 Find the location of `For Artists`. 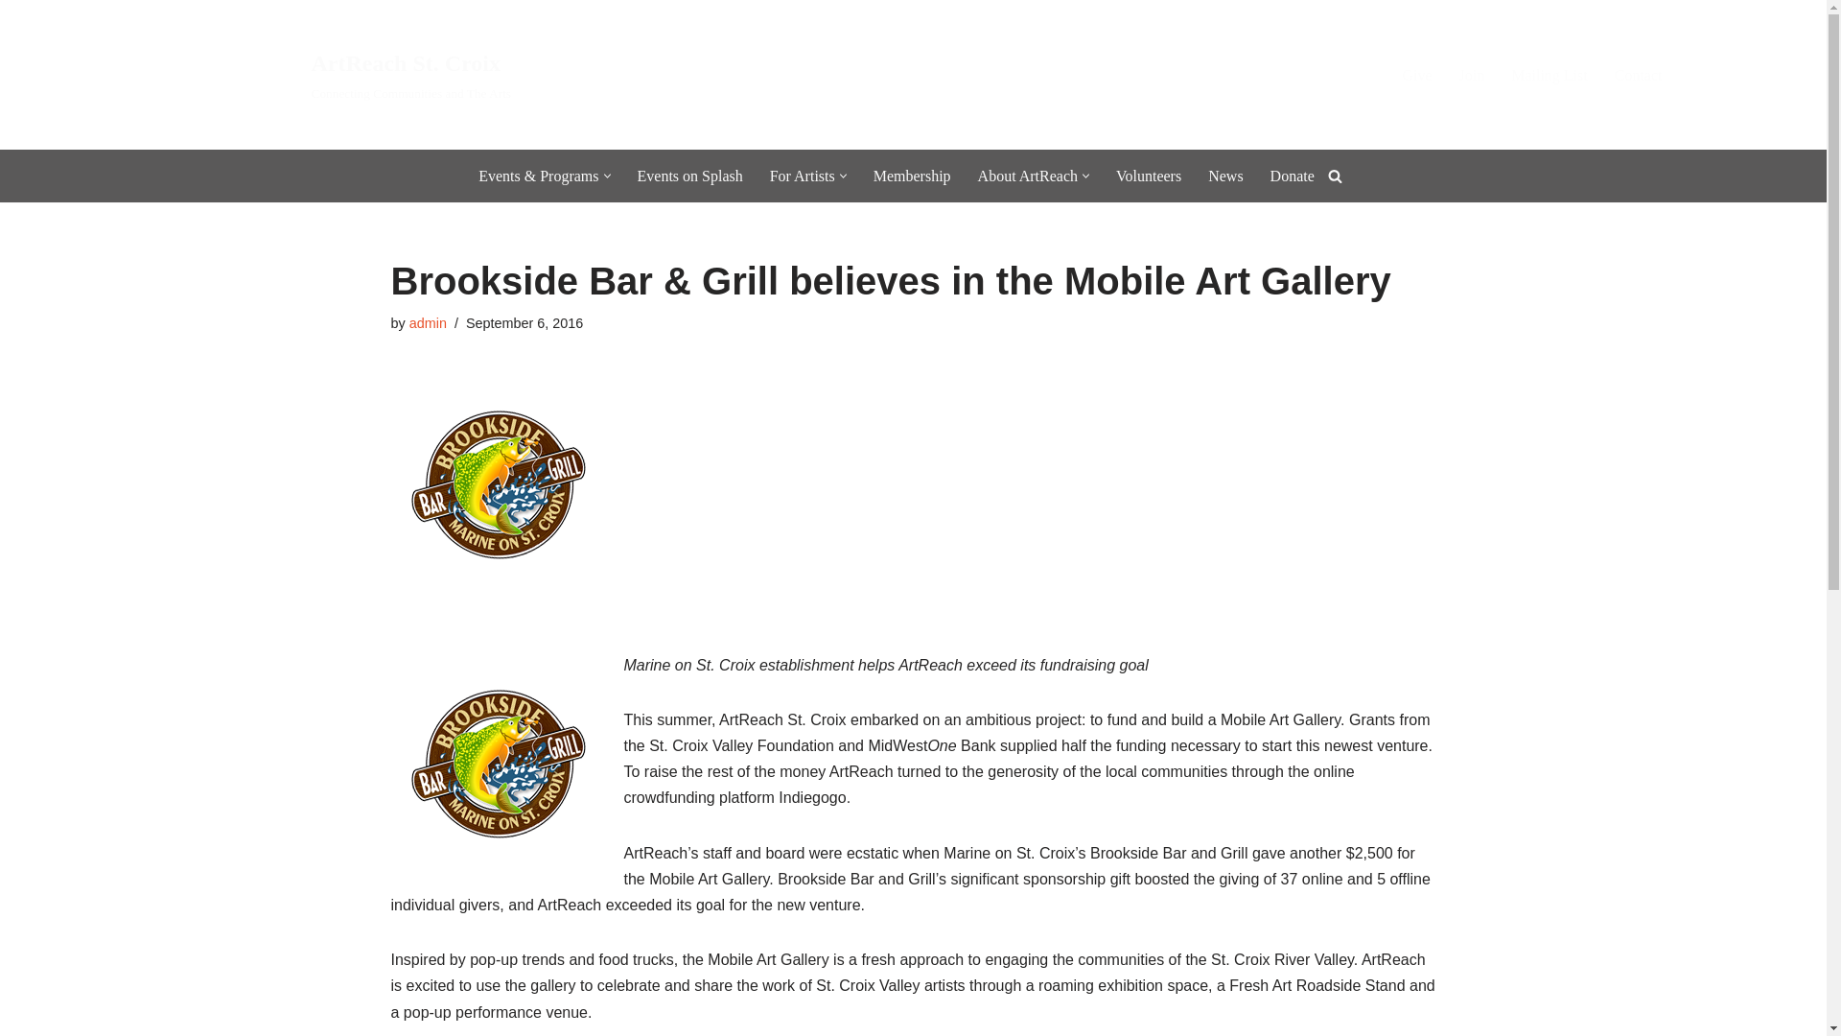

For Artists is located at coordinates (802, 175).